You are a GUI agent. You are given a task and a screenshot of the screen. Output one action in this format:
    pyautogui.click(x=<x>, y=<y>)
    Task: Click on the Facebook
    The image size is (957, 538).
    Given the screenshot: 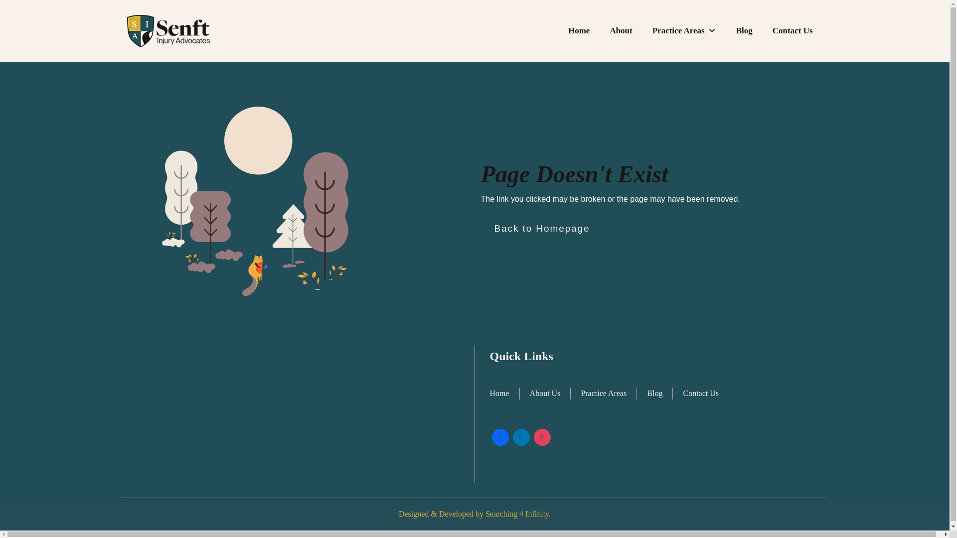 What is the action you would take?
    pyautogui.click(x=499, y=436)
    